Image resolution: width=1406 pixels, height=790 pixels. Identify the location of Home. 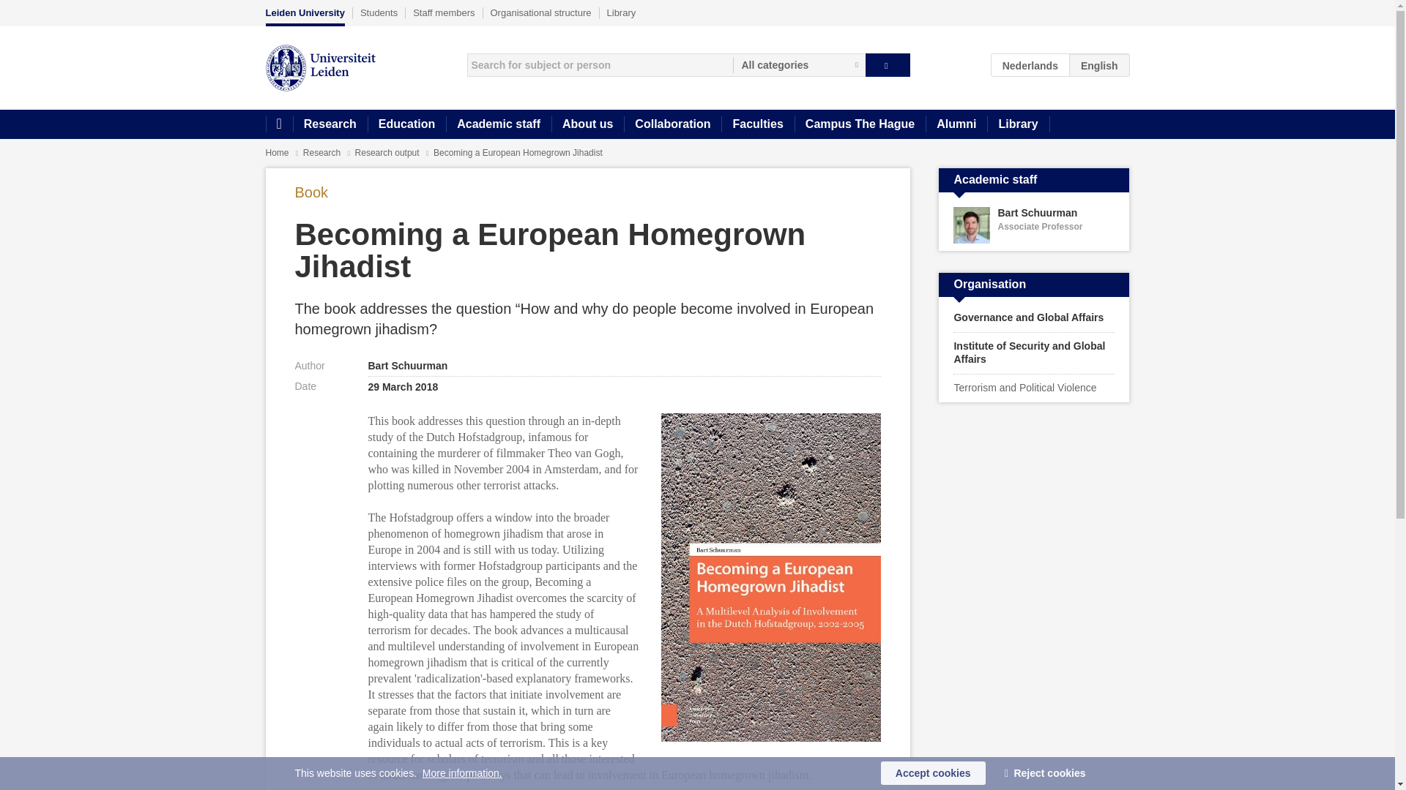
(278, 124).